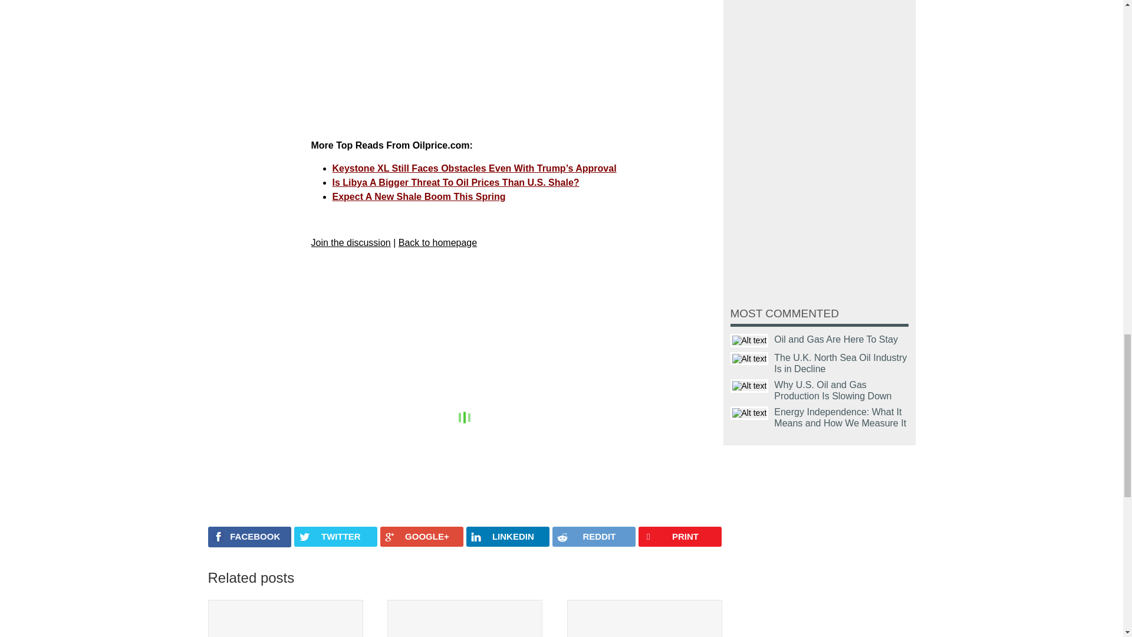 The height and width of the screenshot is (637, 1132). Describe the element at coordinates (749, 359) in the screenshot. I see `Title text` at that location.